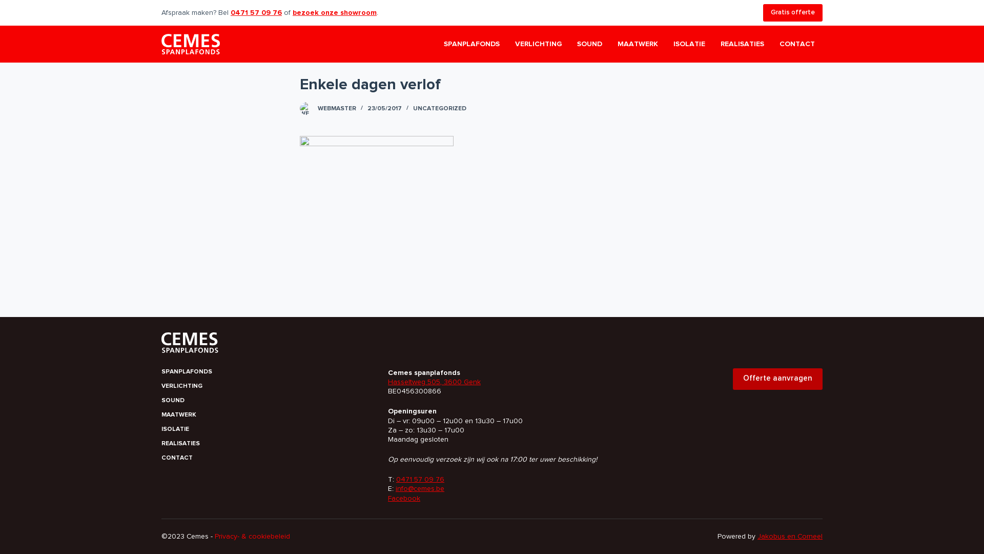 The width and height of the screenshot is (984, 554). I want to click on CONTACT, so click(266, 459).